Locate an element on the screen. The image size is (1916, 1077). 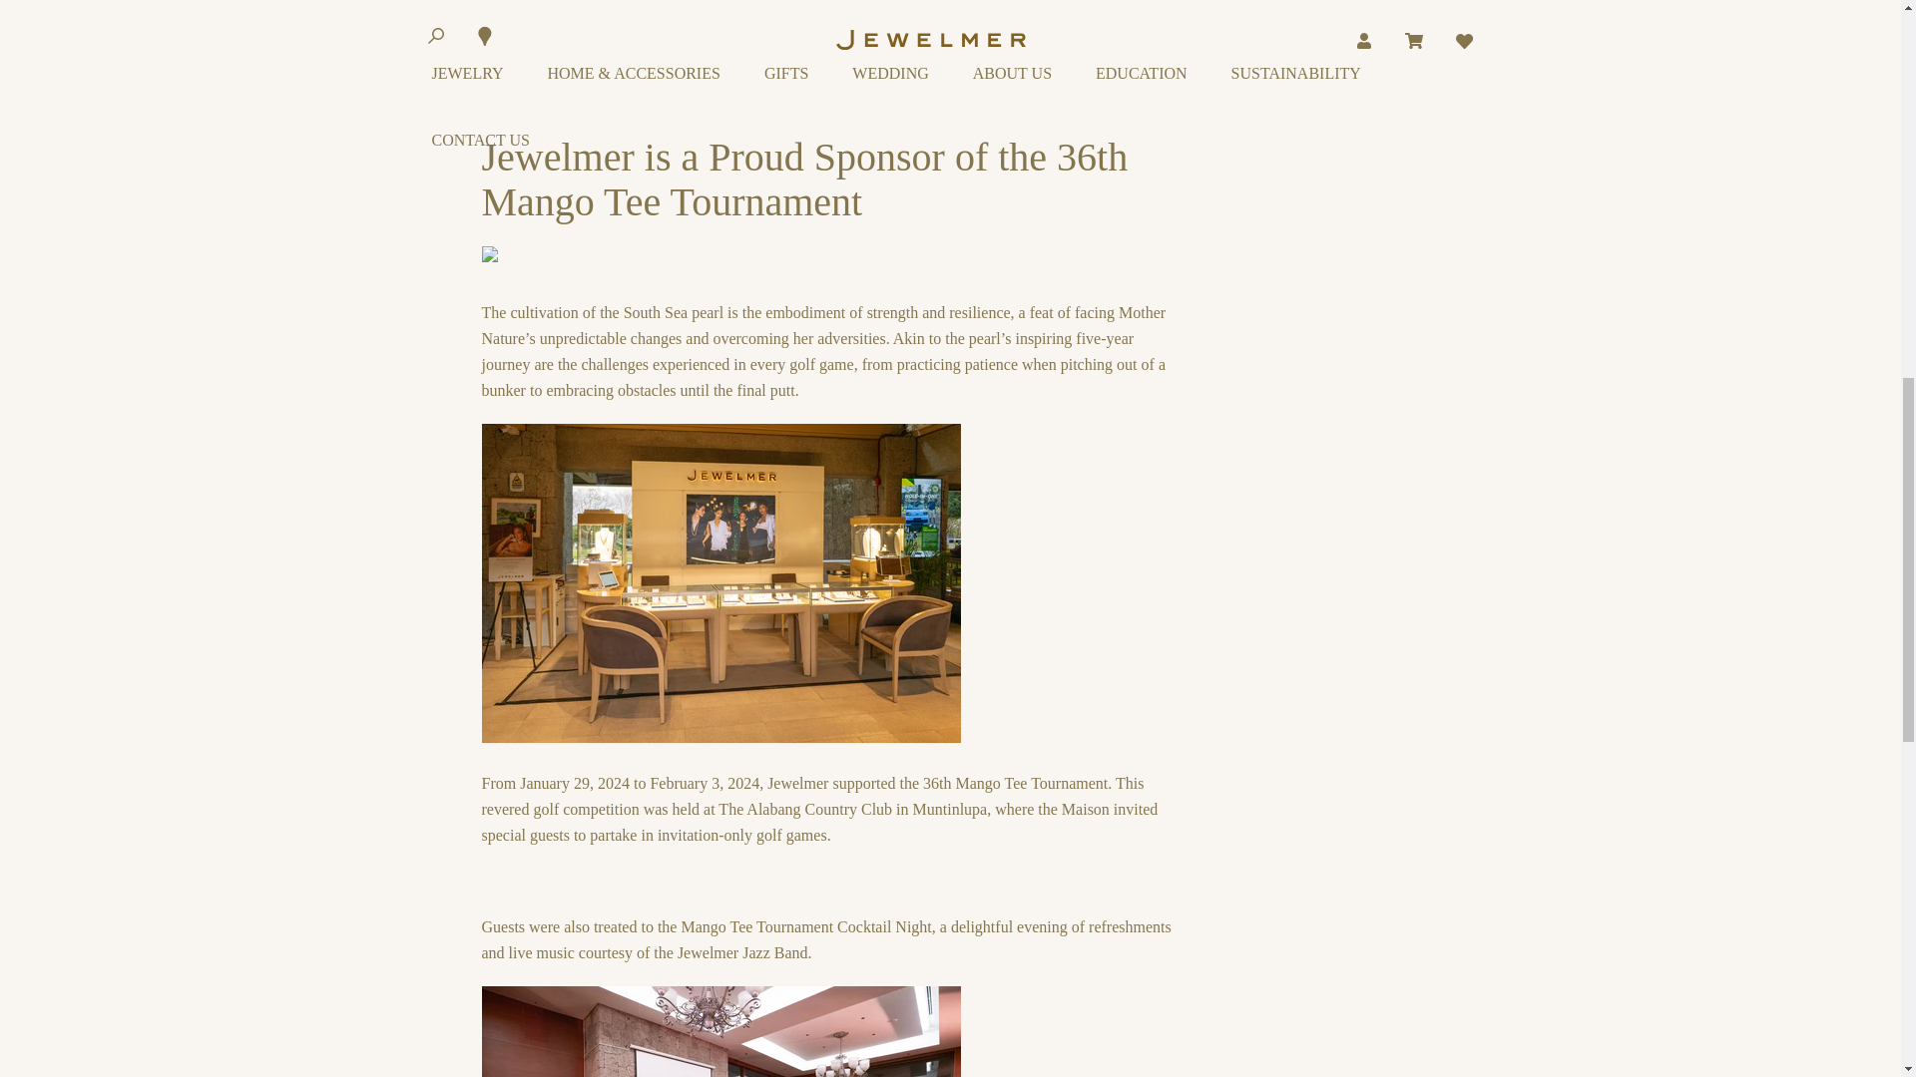
Show articles tagged Press Release is located at coordinates (701, 122).